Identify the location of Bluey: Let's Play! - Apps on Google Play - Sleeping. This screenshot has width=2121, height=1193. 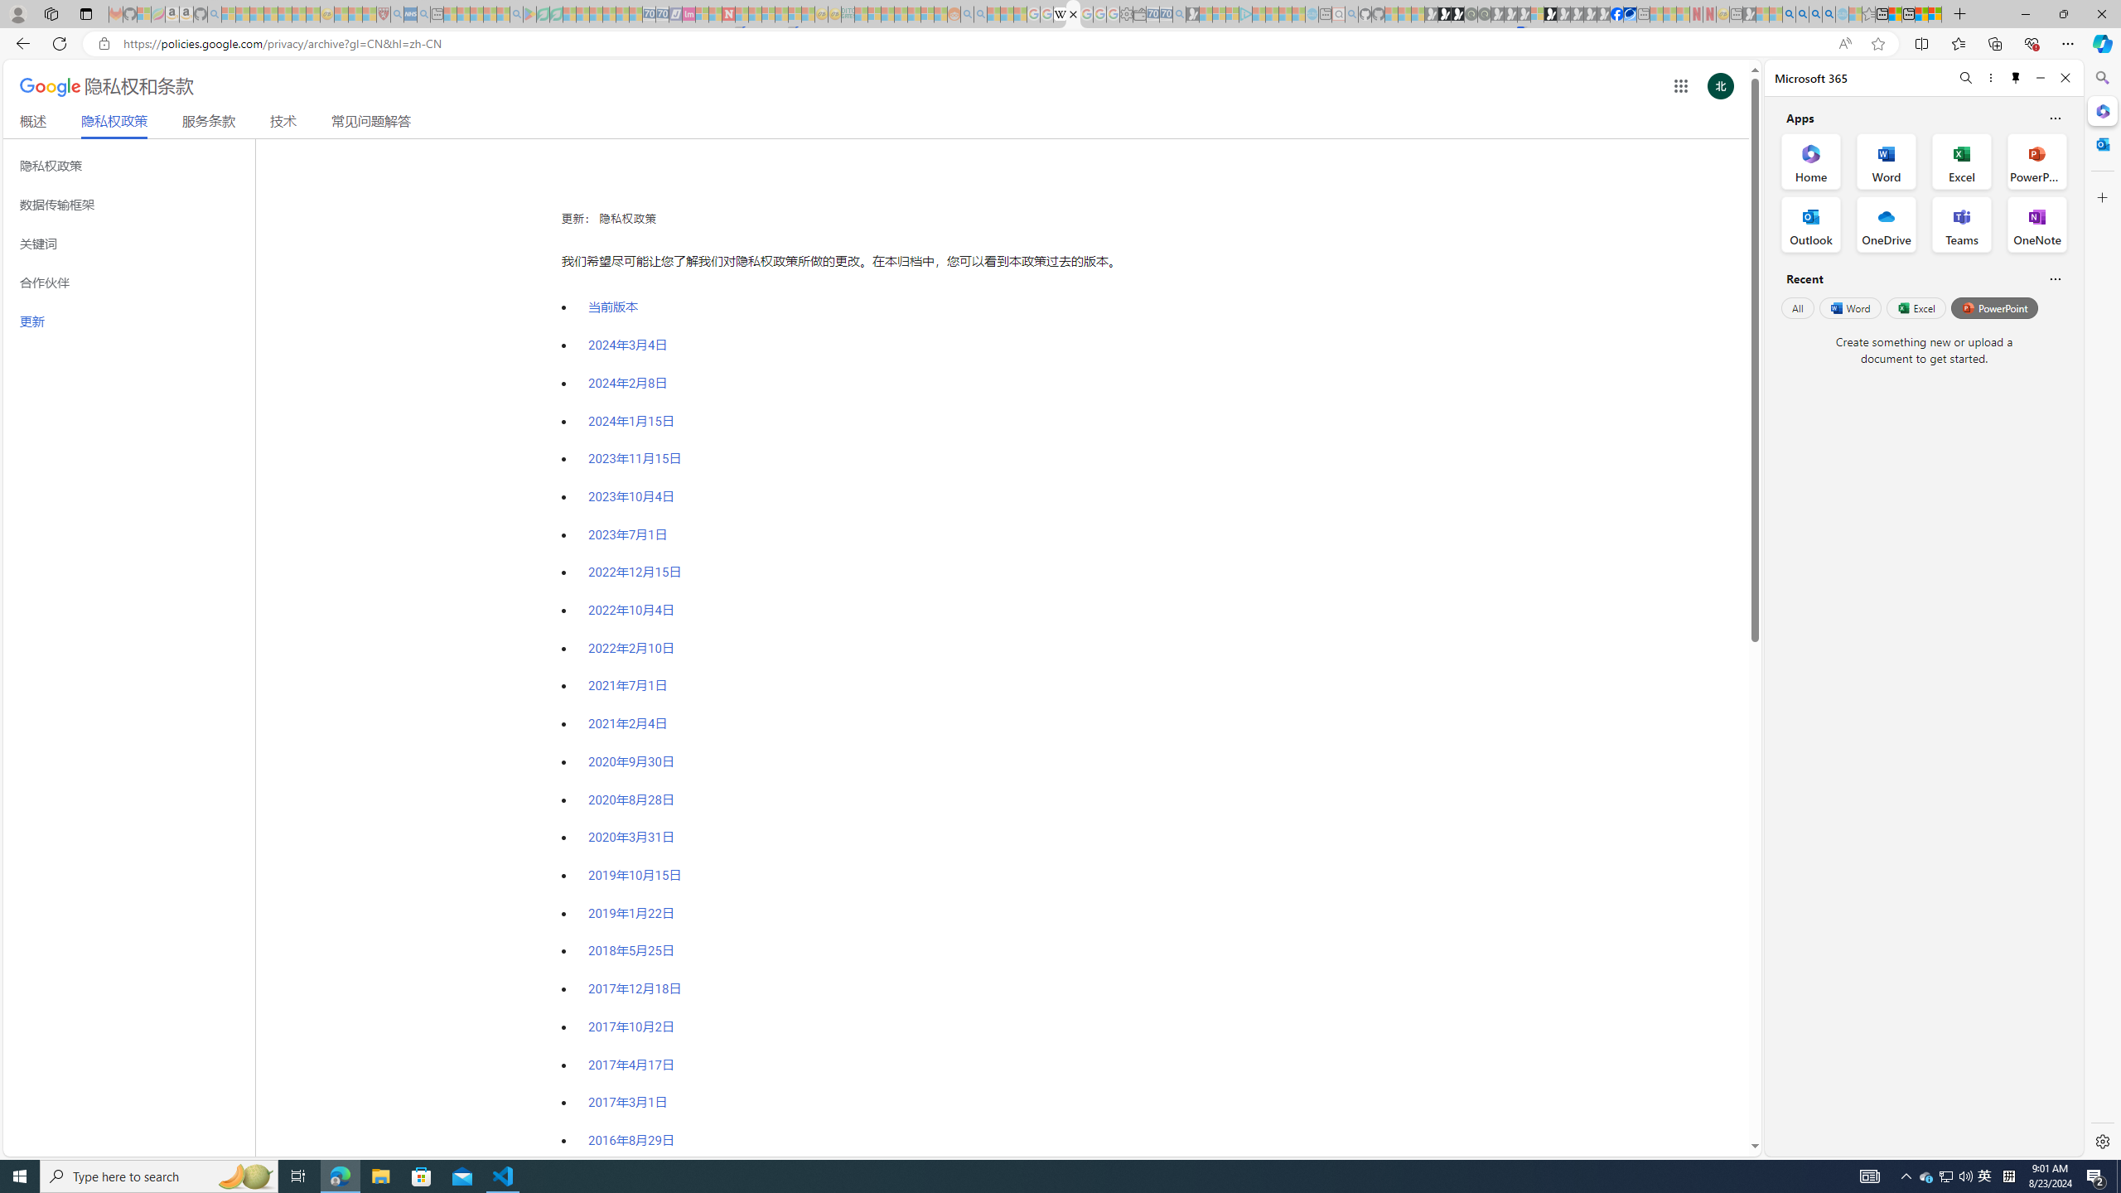
(529, 14).